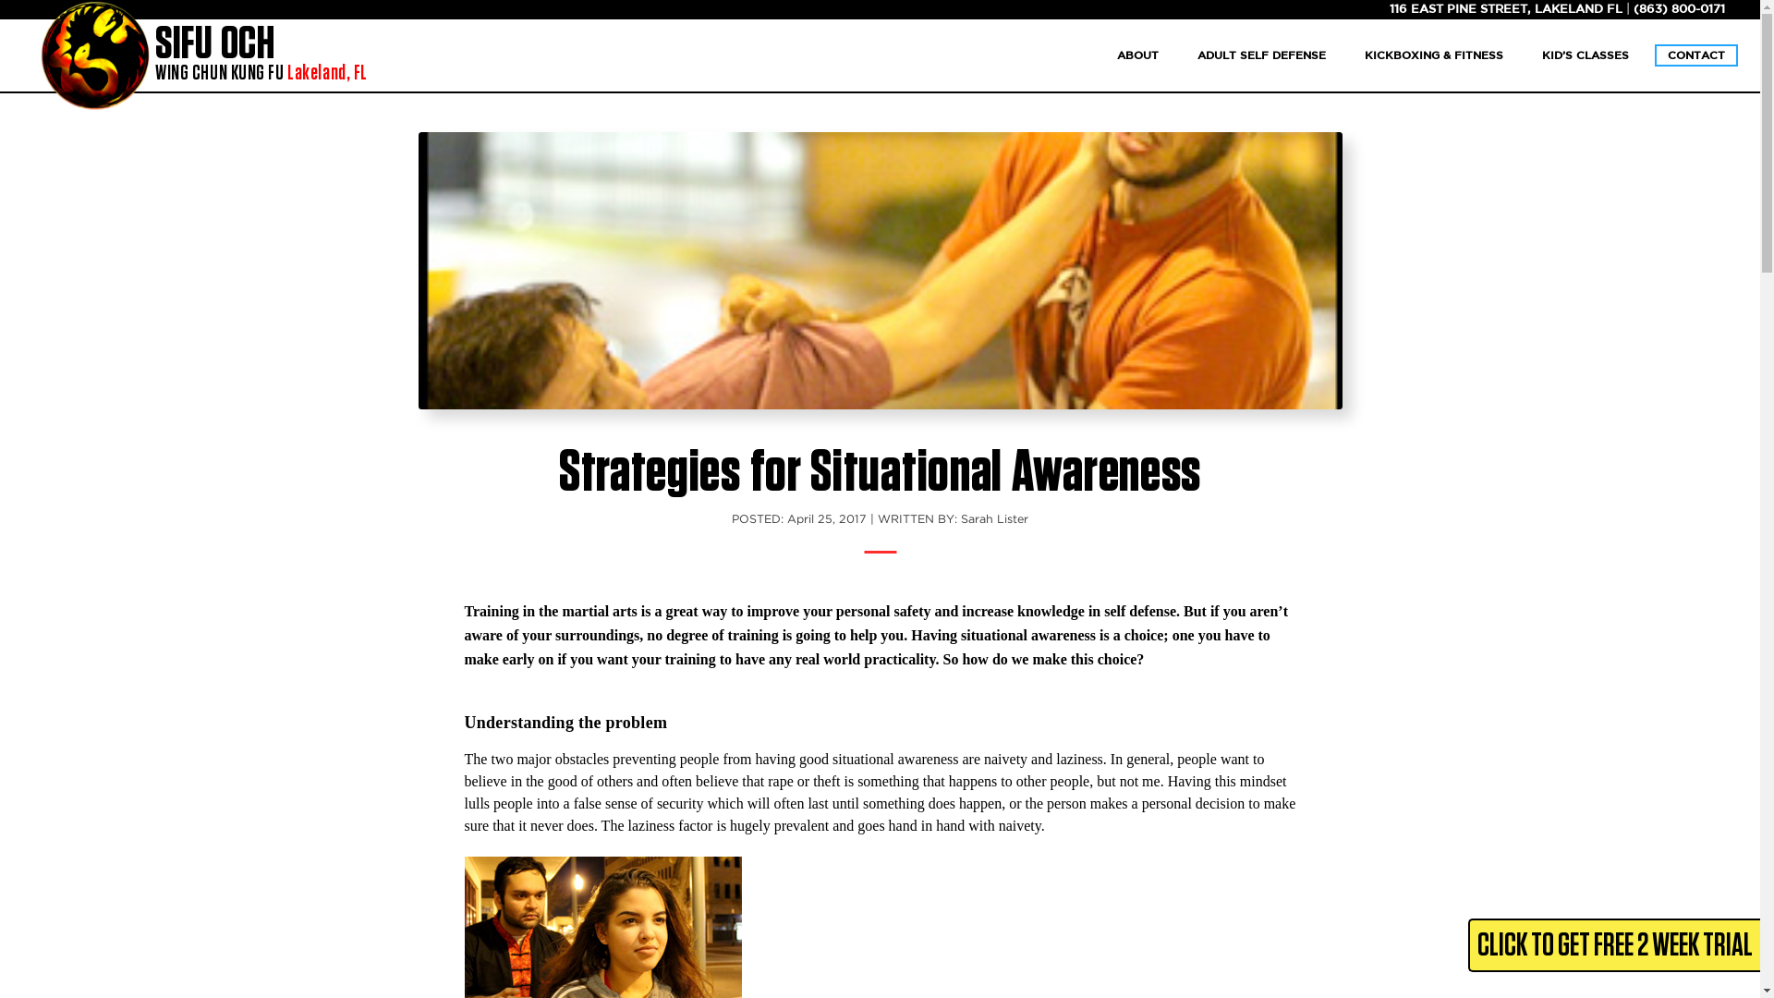 Image resolution: width=1774 pixels, height=998 pixels. I want to click on SELF DEFENSE CLASSES, so click(1614, 35).